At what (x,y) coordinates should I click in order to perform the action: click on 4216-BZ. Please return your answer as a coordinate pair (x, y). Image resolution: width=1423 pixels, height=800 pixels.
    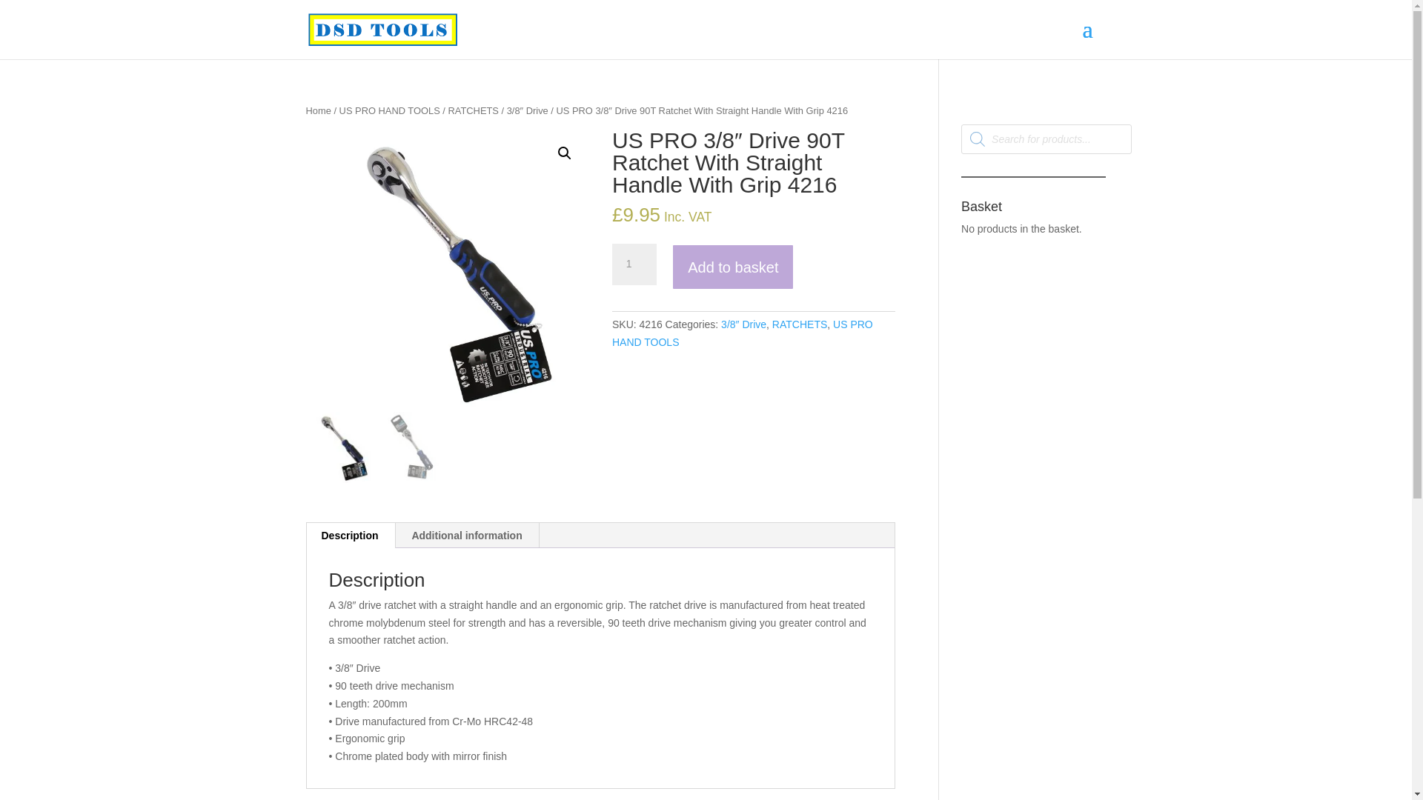
    Looking at the image, I should click on (447, 271).